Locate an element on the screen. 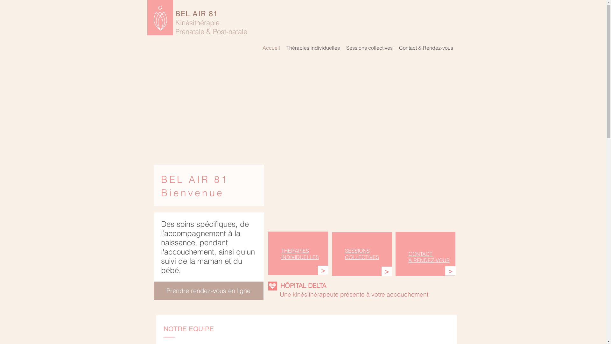  Contact & Rendez-vous is located at coordinates (426, 48).